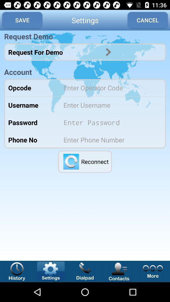 The height and width of the screenshot is (302, 170). I want to click on text box, so click(110, 105).